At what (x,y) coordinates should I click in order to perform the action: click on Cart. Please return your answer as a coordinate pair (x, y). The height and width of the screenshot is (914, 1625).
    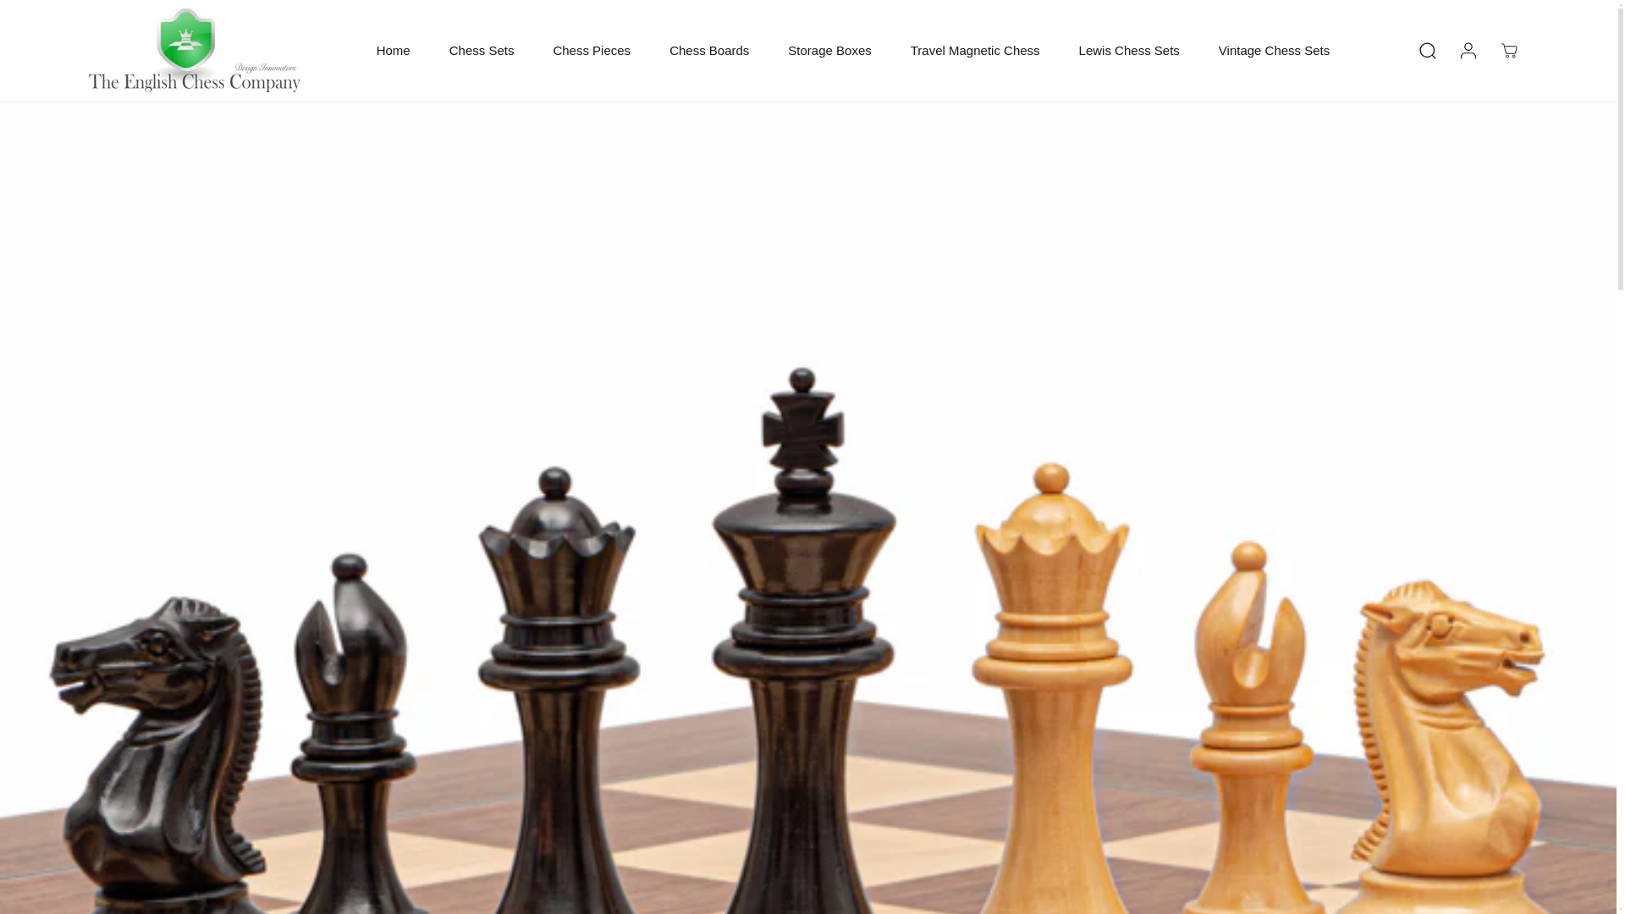
    Looking at the image, I should click on (1508, 51).